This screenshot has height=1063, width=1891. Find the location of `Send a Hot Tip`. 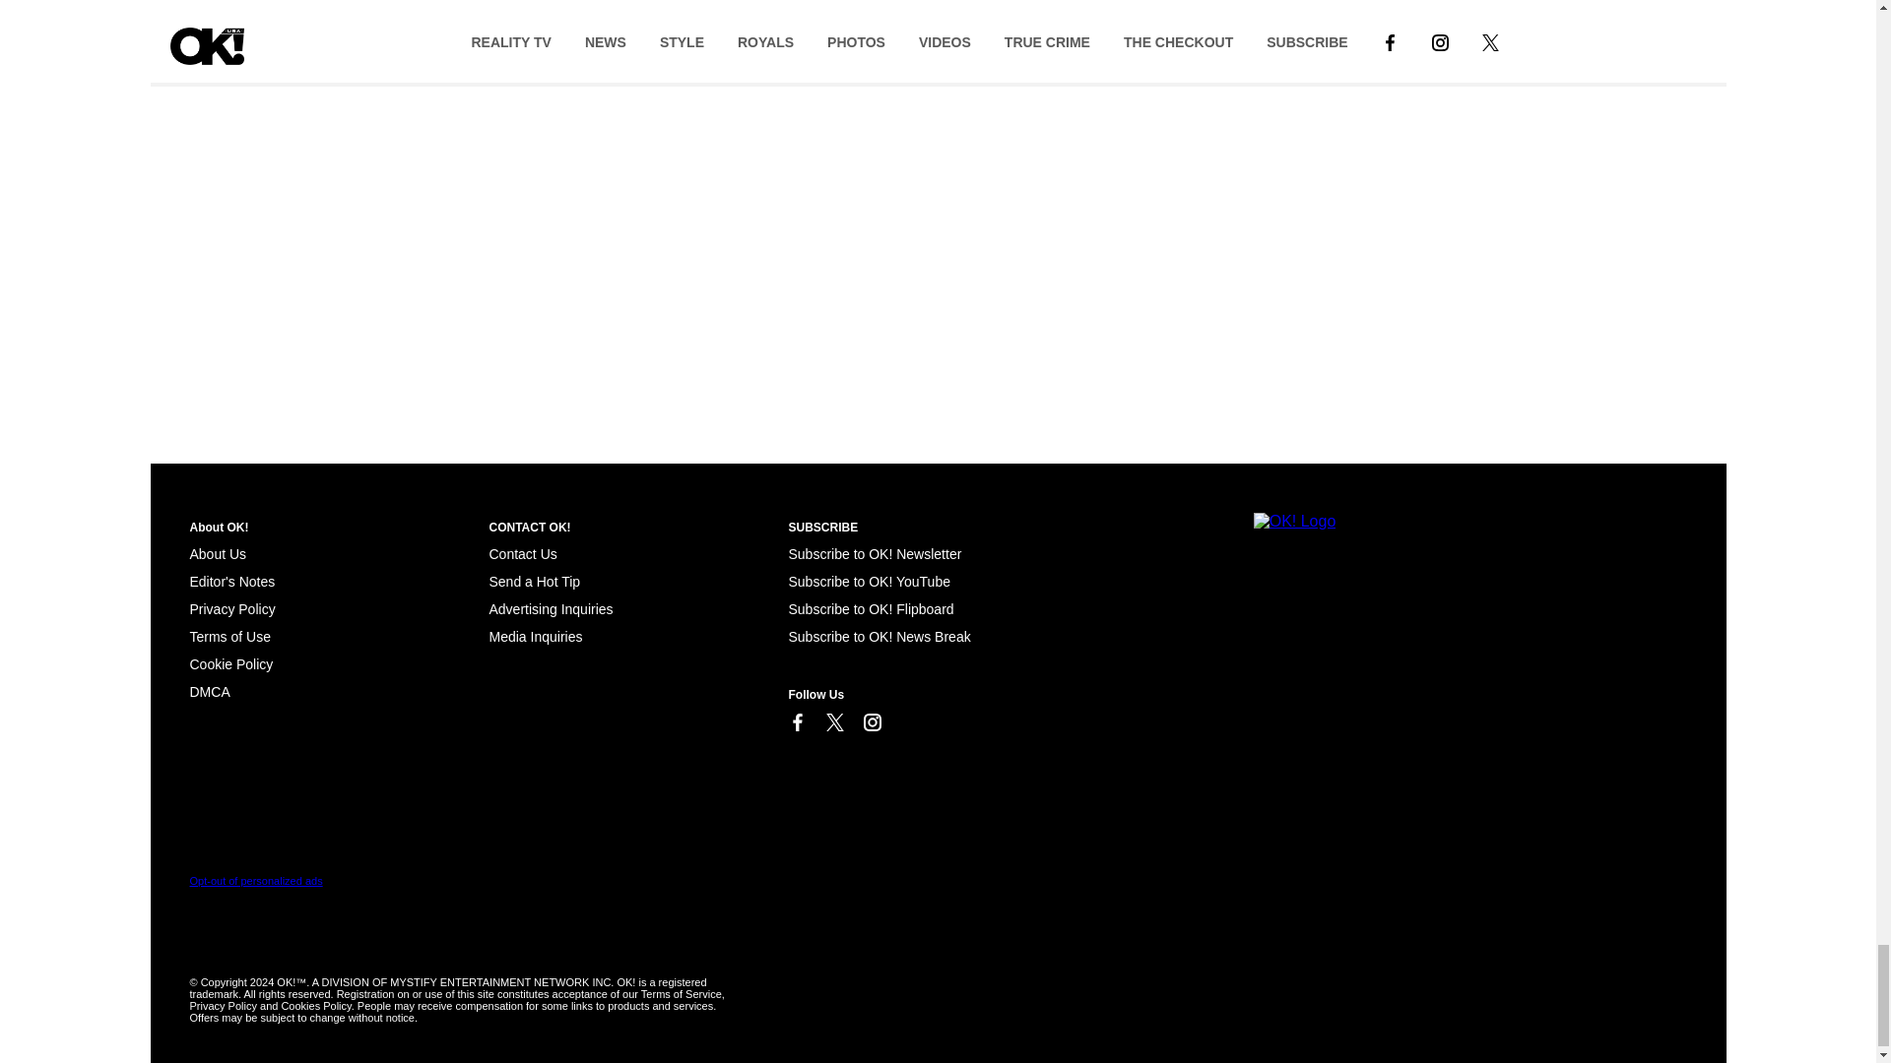

Send a Hot Tip is located at coordinates (534, 582).